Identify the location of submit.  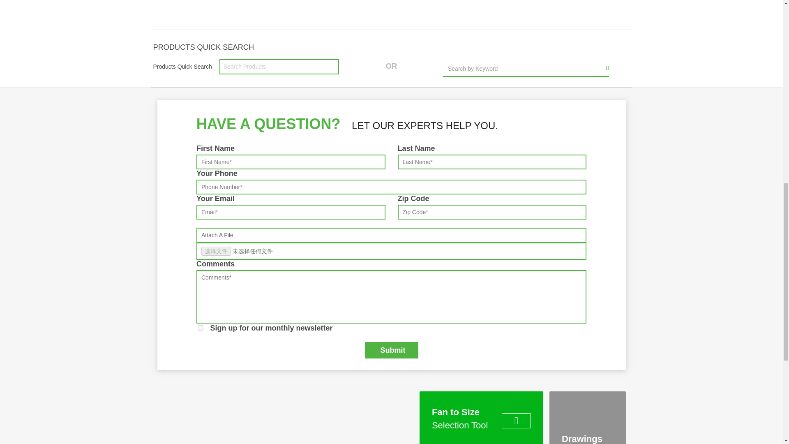
(391, 350).